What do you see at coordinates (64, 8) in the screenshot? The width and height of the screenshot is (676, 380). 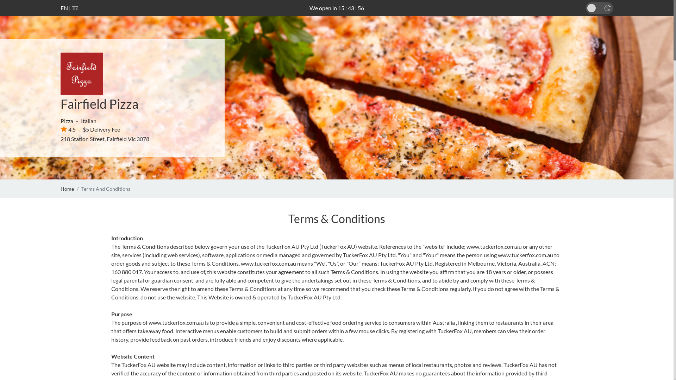 I see `EN` at bounding box center [64, 8].